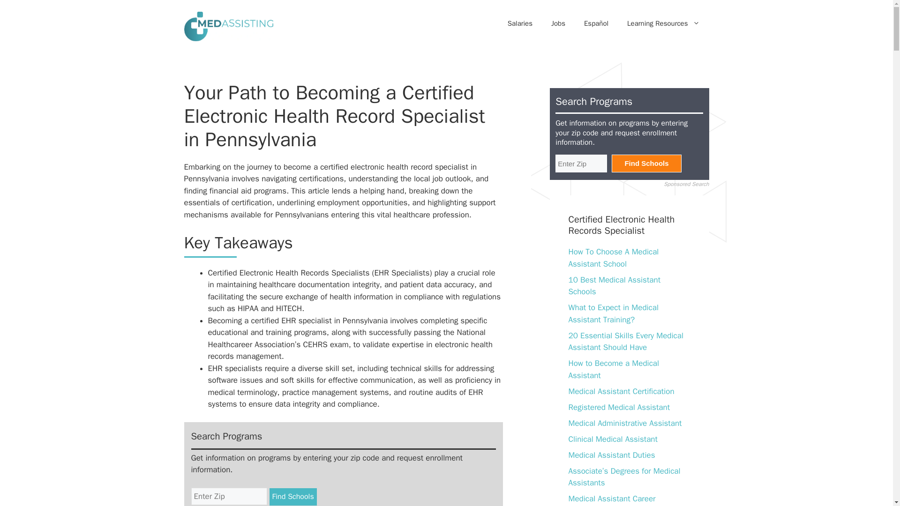 The image size is (900, 506). I want to click on Registered Medical Assistant, so click(619, 407).